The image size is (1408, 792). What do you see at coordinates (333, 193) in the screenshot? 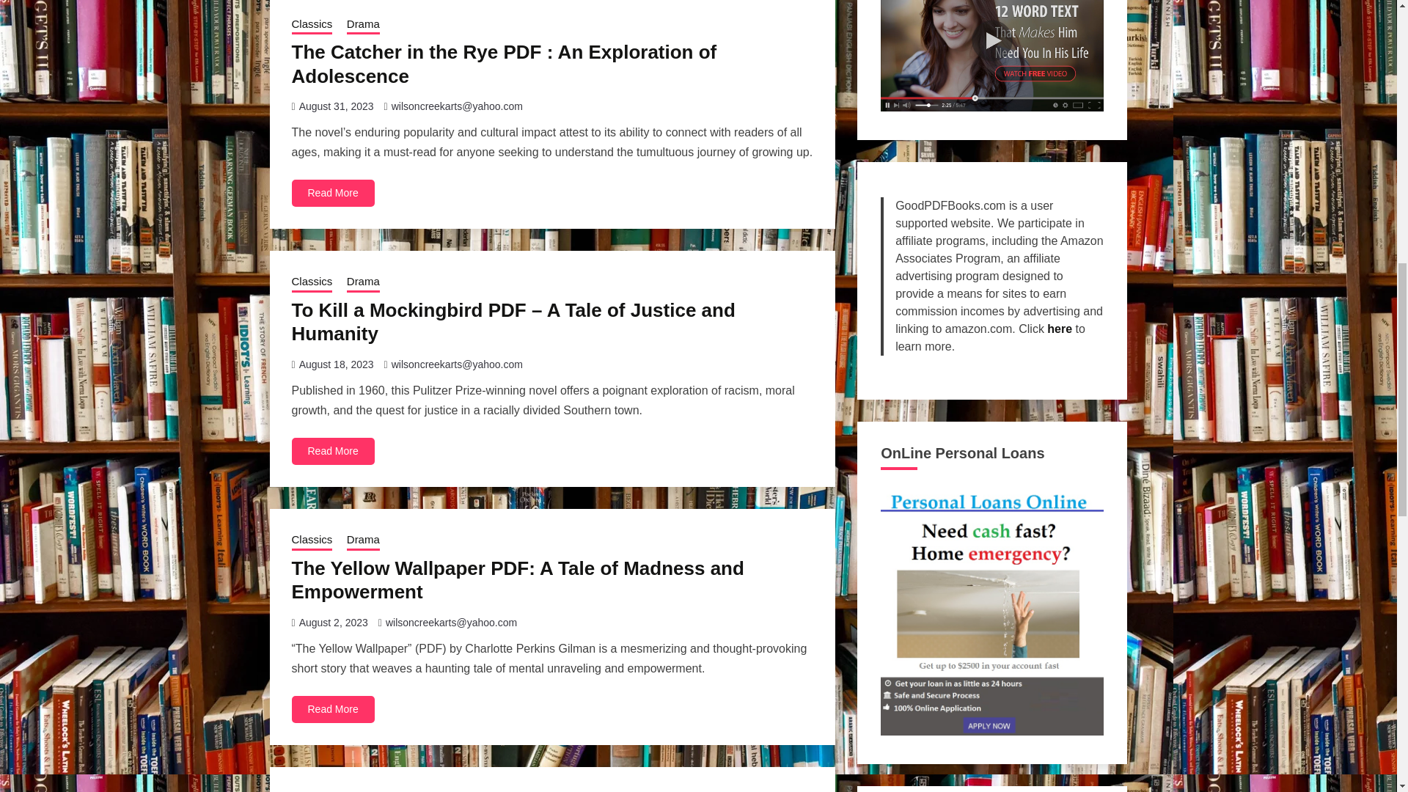
I see `Read More` at bounding box center [333, 193].